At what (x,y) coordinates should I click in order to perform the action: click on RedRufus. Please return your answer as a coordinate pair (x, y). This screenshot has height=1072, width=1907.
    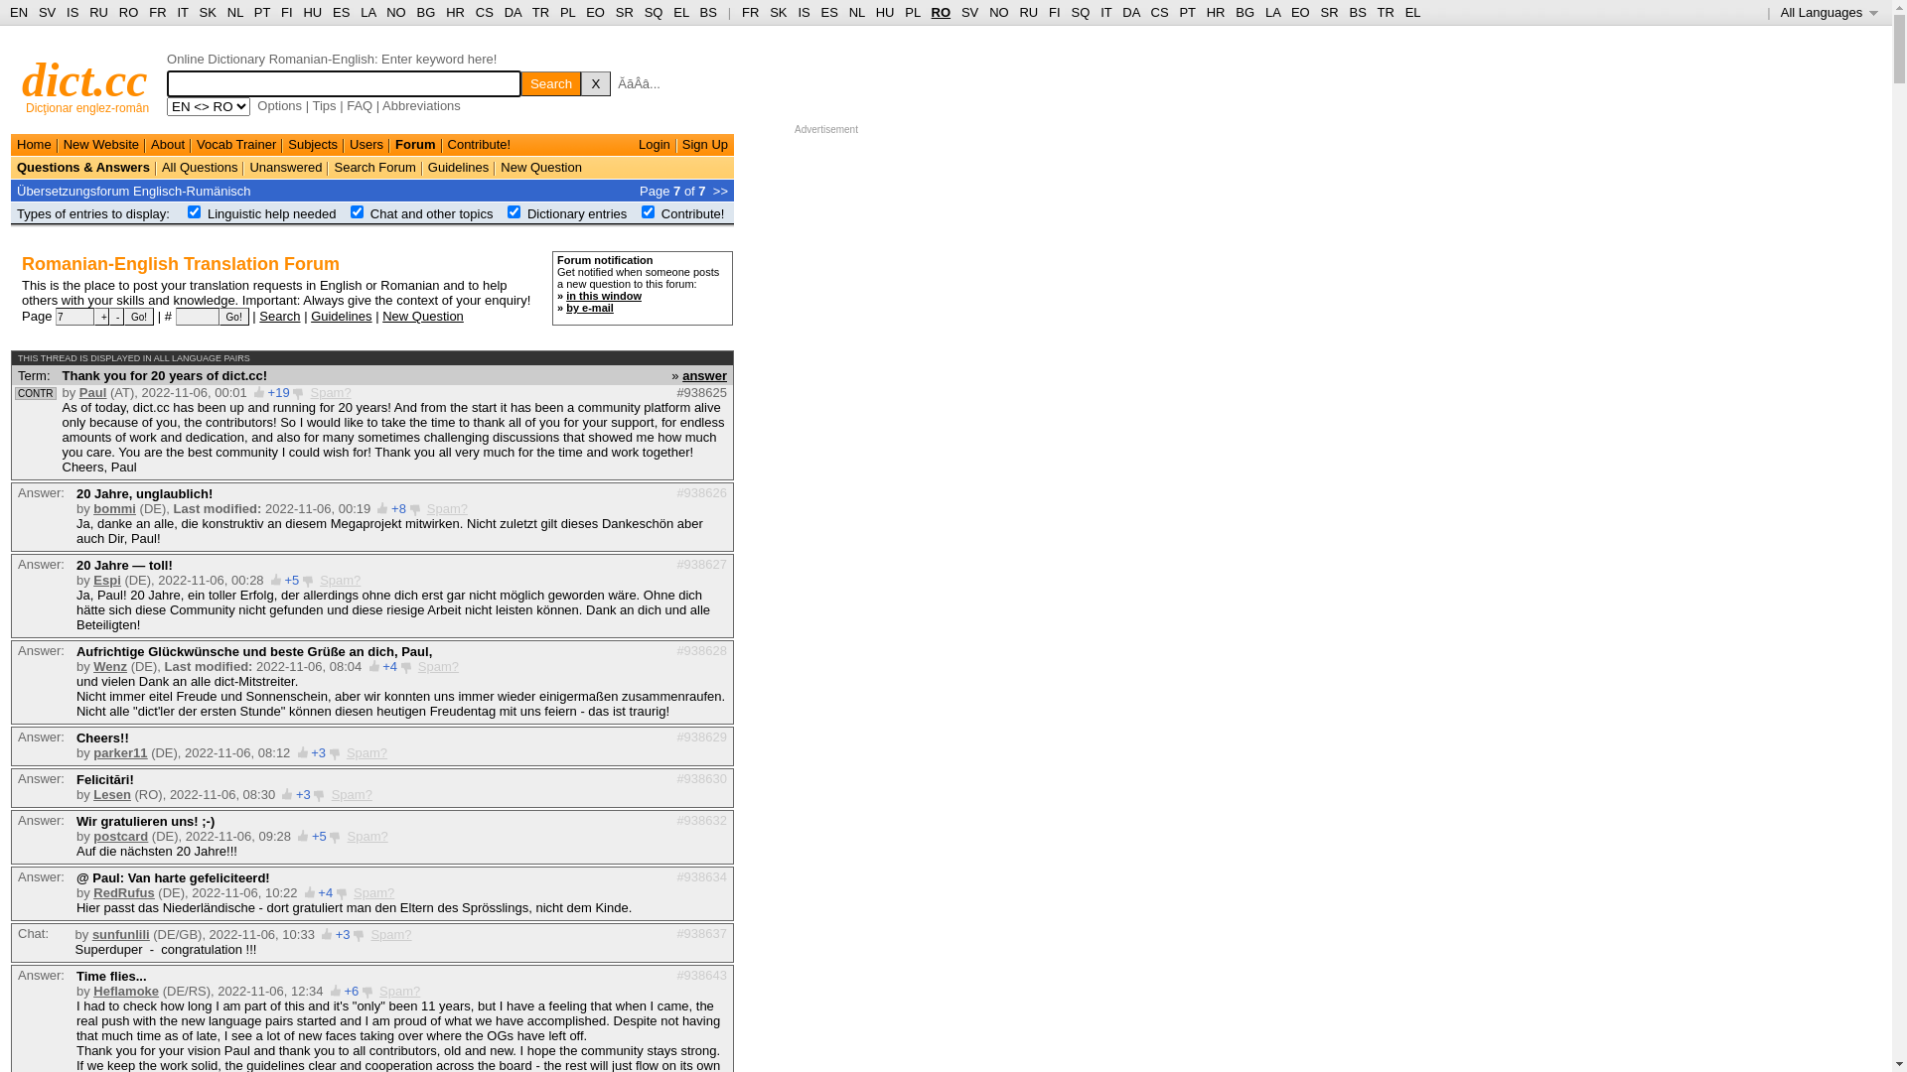
    Looking at the image, I should click on (123, 893).